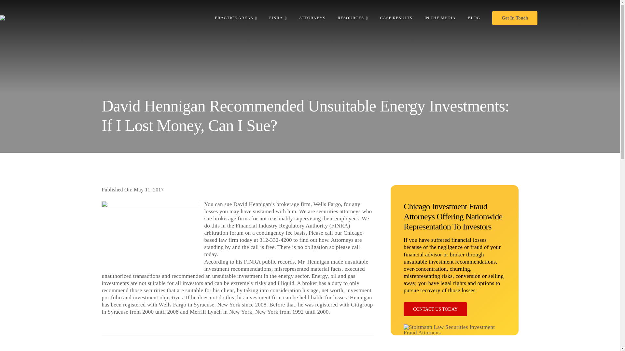 This screenshot has width=625, height=351. Describe the element at coordinates (396, 18) in the screenshot. I see `CASE RESULTS` at that location.